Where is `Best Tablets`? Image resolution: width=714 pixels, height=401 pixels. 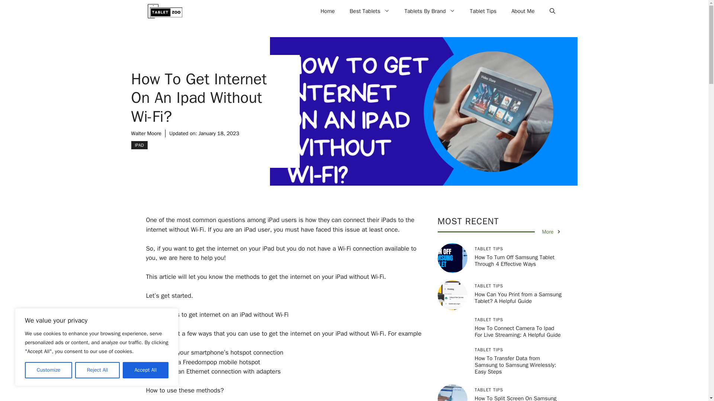
Best Tablets is located at coordinates (369, 11).